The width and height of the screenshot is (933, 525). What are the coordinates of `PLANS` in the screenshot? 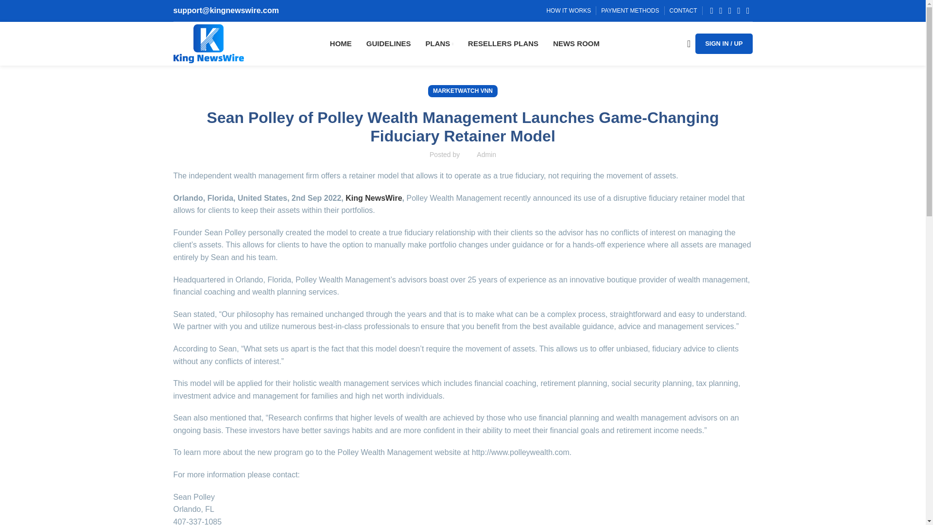 It's located at (439, 44).